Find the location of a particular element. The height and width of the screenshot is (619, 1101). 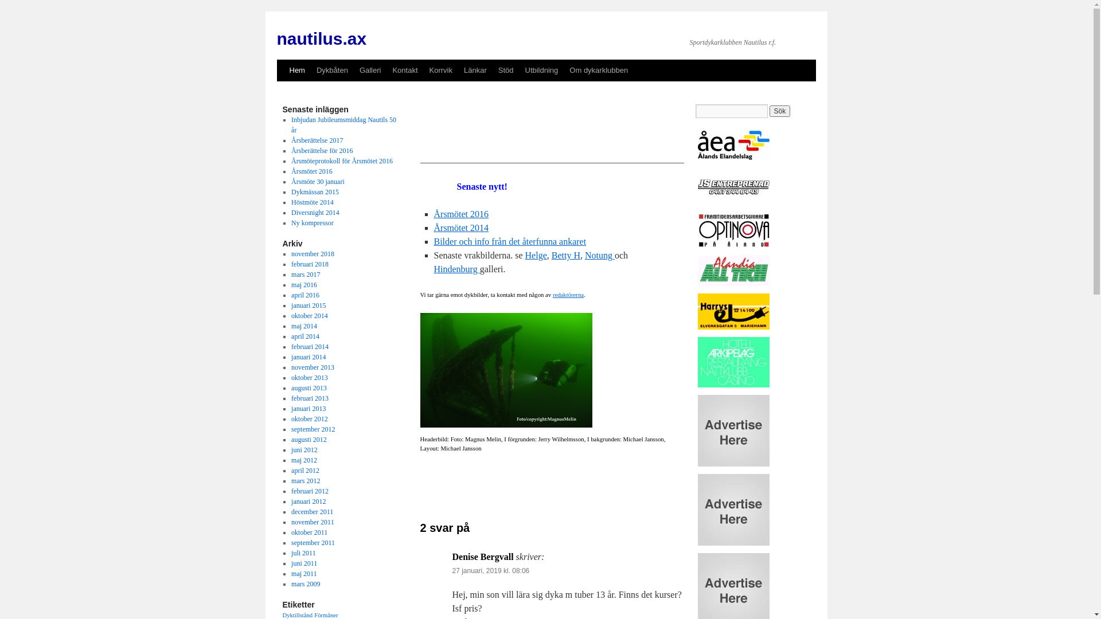

AllTech is located at coordinates (733, 284).